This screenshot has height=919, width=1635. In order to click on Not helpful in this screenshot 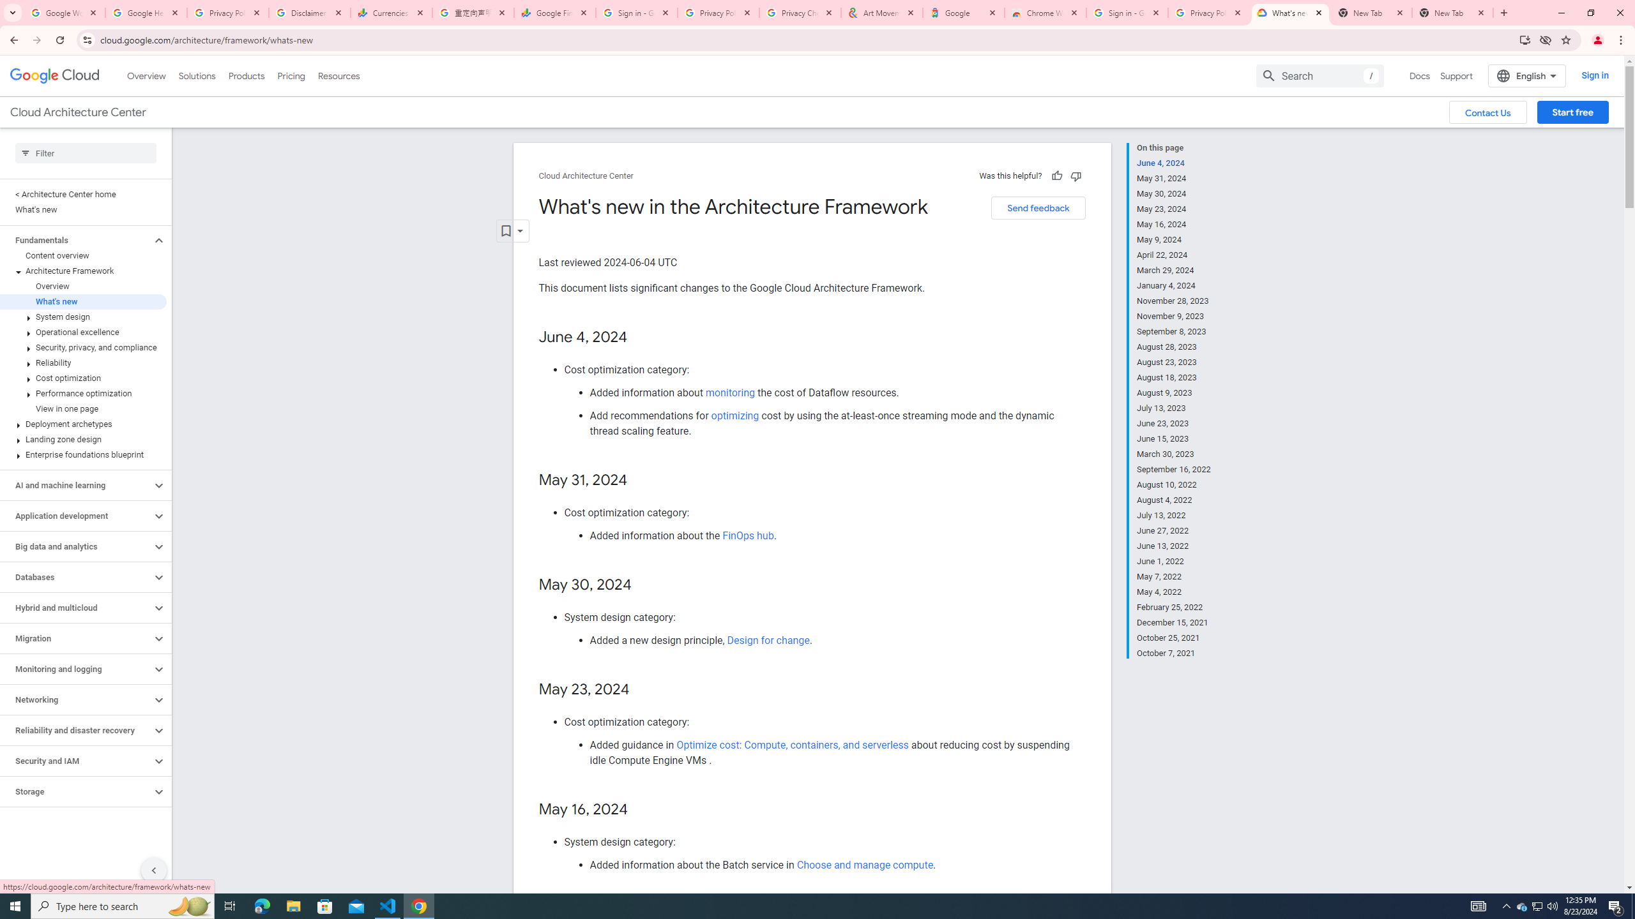, I will do `click(1076, 176)`.